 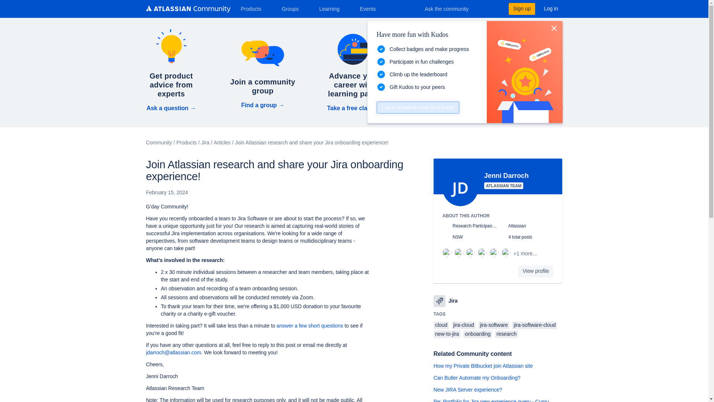 What do you see at coordinates (293, 9) in the screenshot?
I see `Groups` at bounding box center [293, 9].